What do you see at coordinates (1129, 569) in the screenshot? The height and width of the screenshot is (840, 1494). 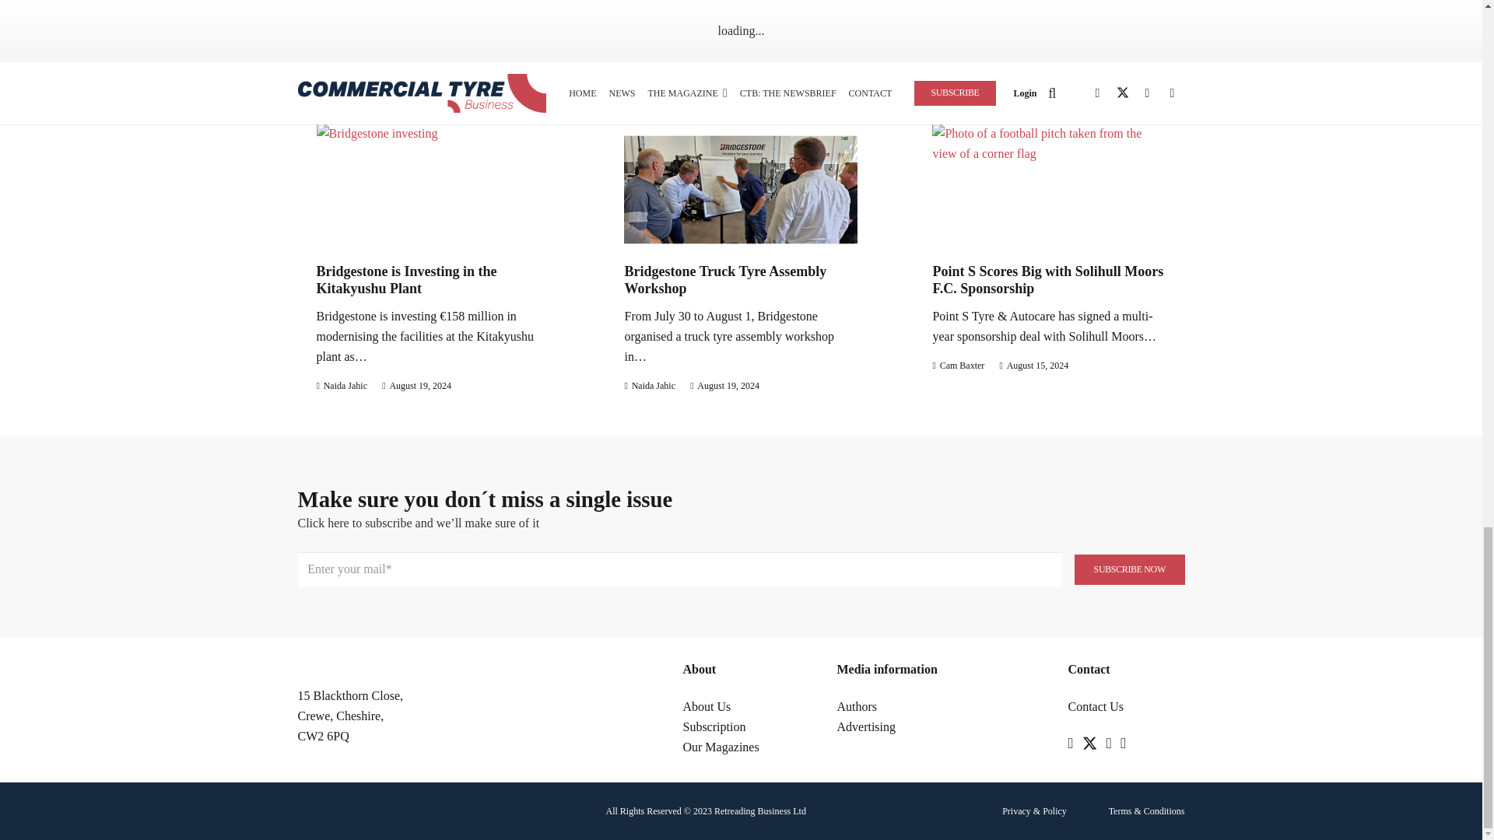 I see `Subscribe Now` at bounding box center [1129, 569].